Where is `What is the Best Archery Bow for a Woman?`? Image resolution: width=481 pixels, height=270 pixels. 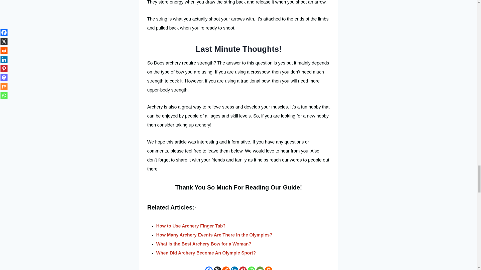
What is the Best Archery Bow for a Woman? is located at coordinates (204, 244).